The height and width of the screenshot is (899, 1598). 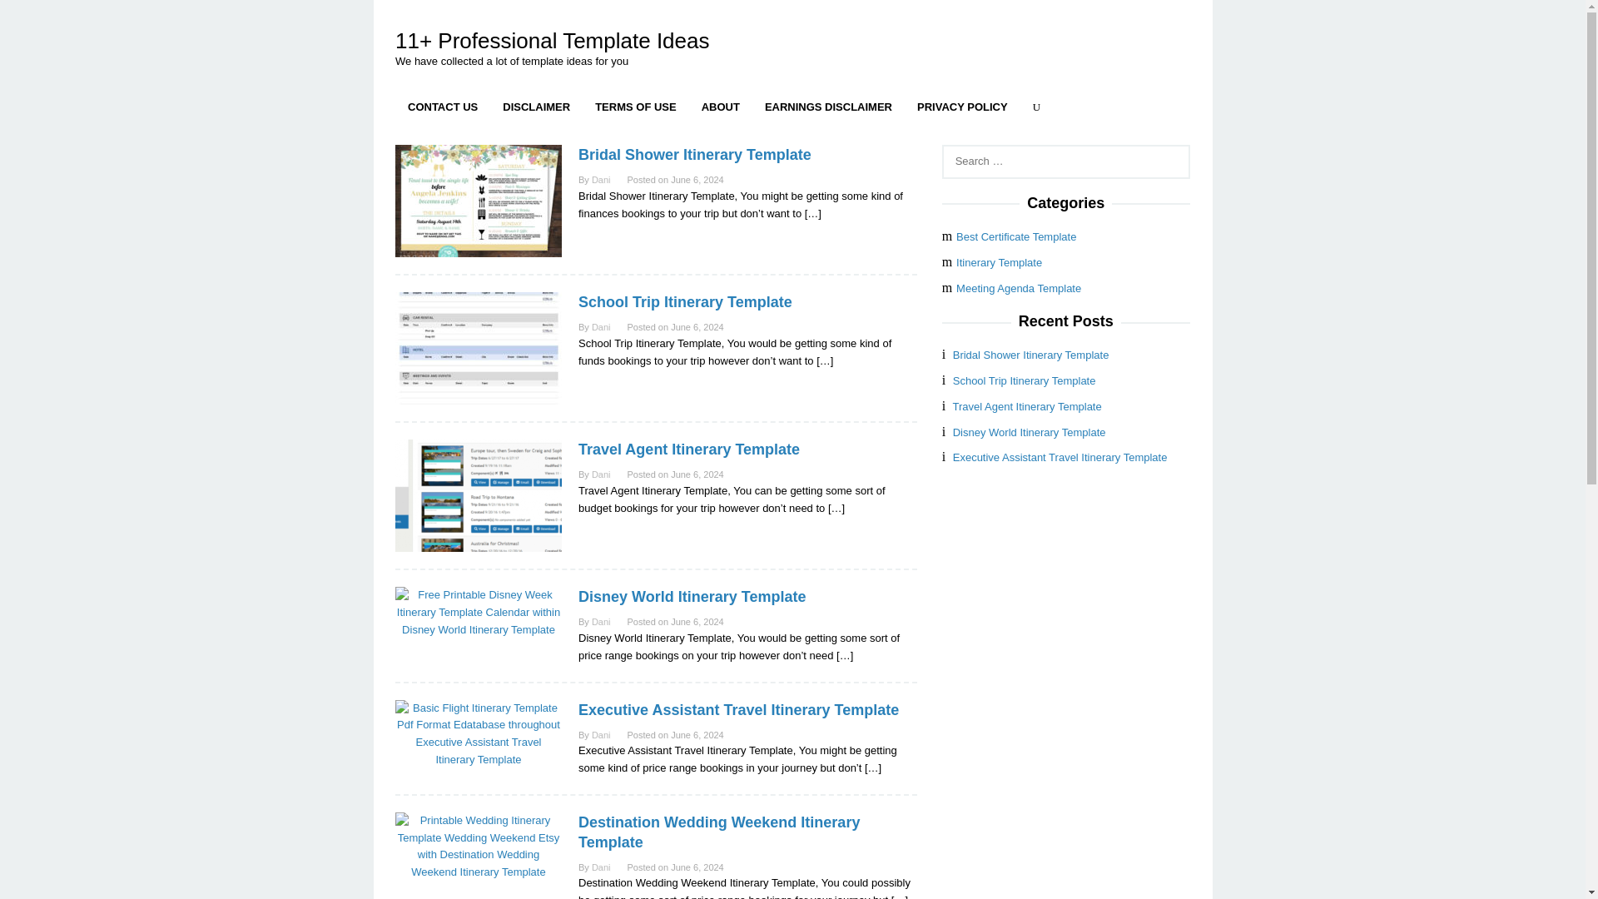 What do you see at coordinates (601, 326) in the screenshot?
I see `Dani` at bounding box center [601, 326].